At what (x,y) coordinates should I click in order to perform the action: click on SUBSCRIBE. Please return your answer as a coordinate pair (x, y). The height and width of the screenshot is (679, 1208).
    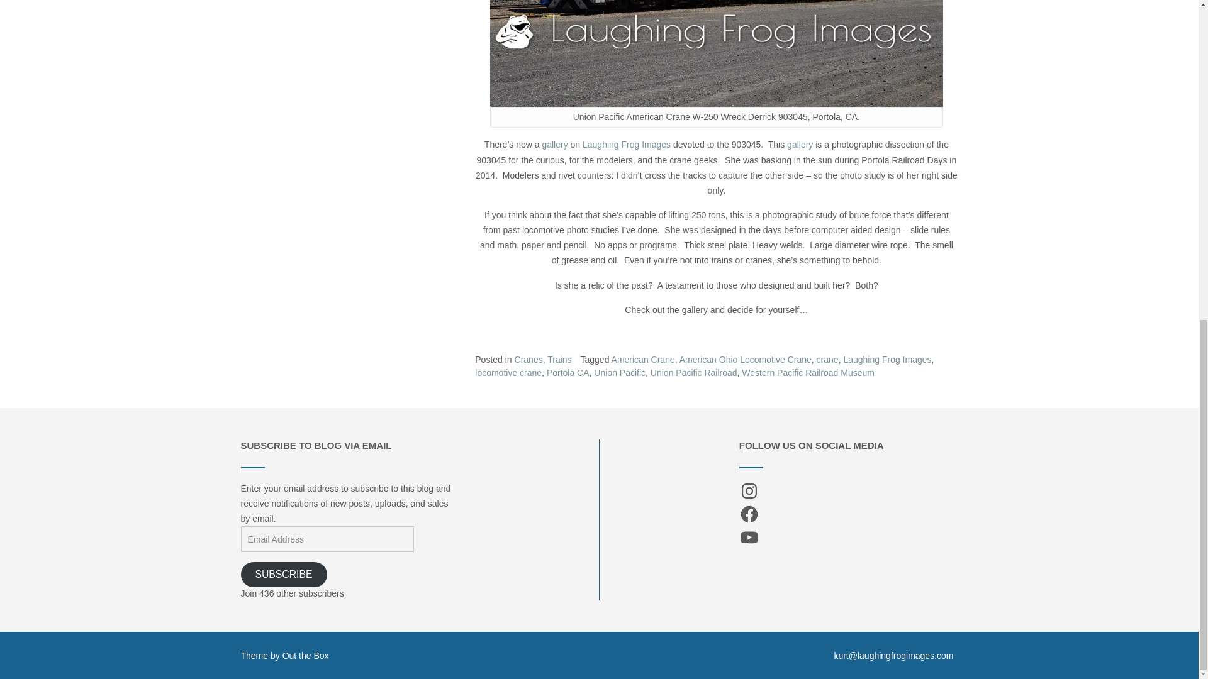
    Looking at the image, I should click on (283, 575).